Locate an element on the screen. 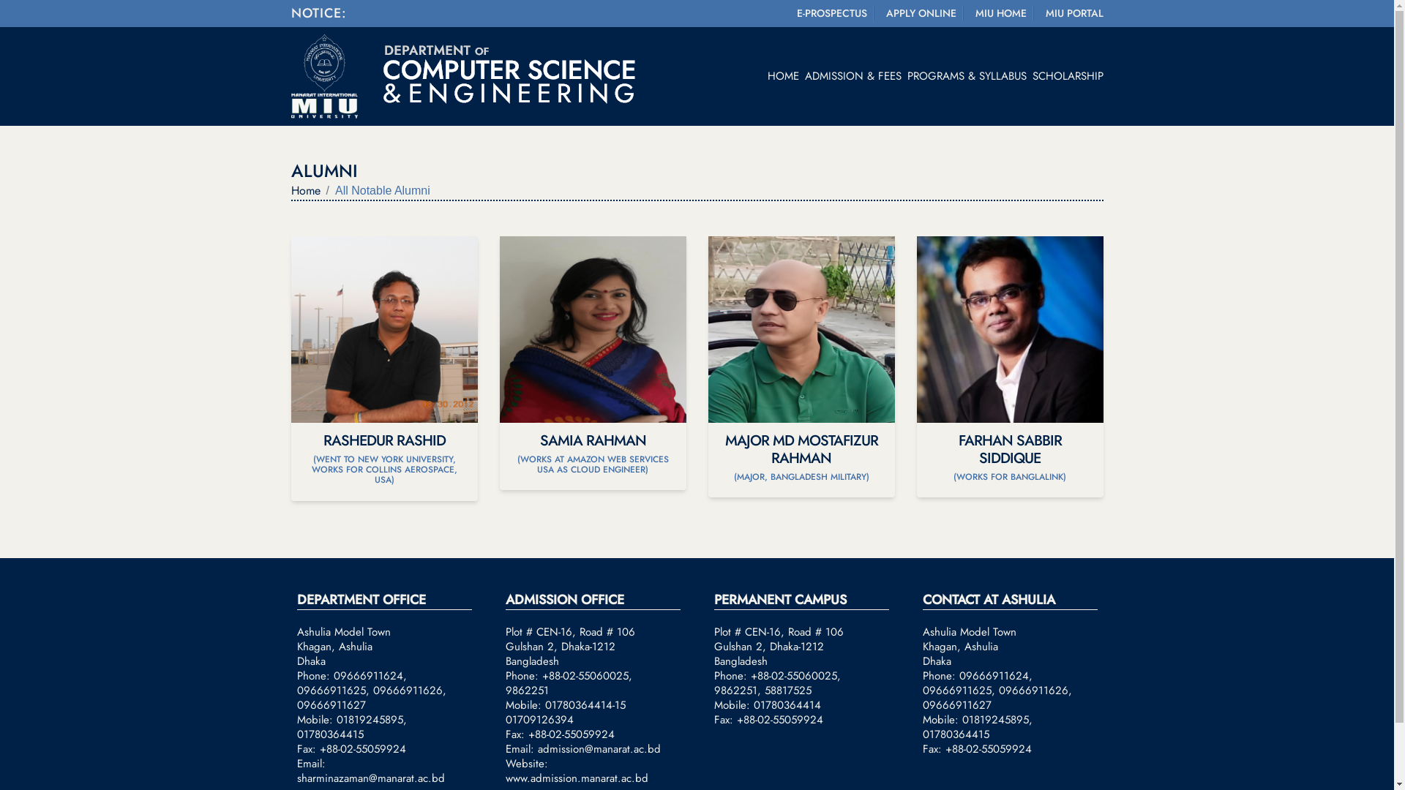 Image resolution: width=1405 pixels, height=790 pixels. SCHOLARSHIP is located at coordinates (1064, 76).